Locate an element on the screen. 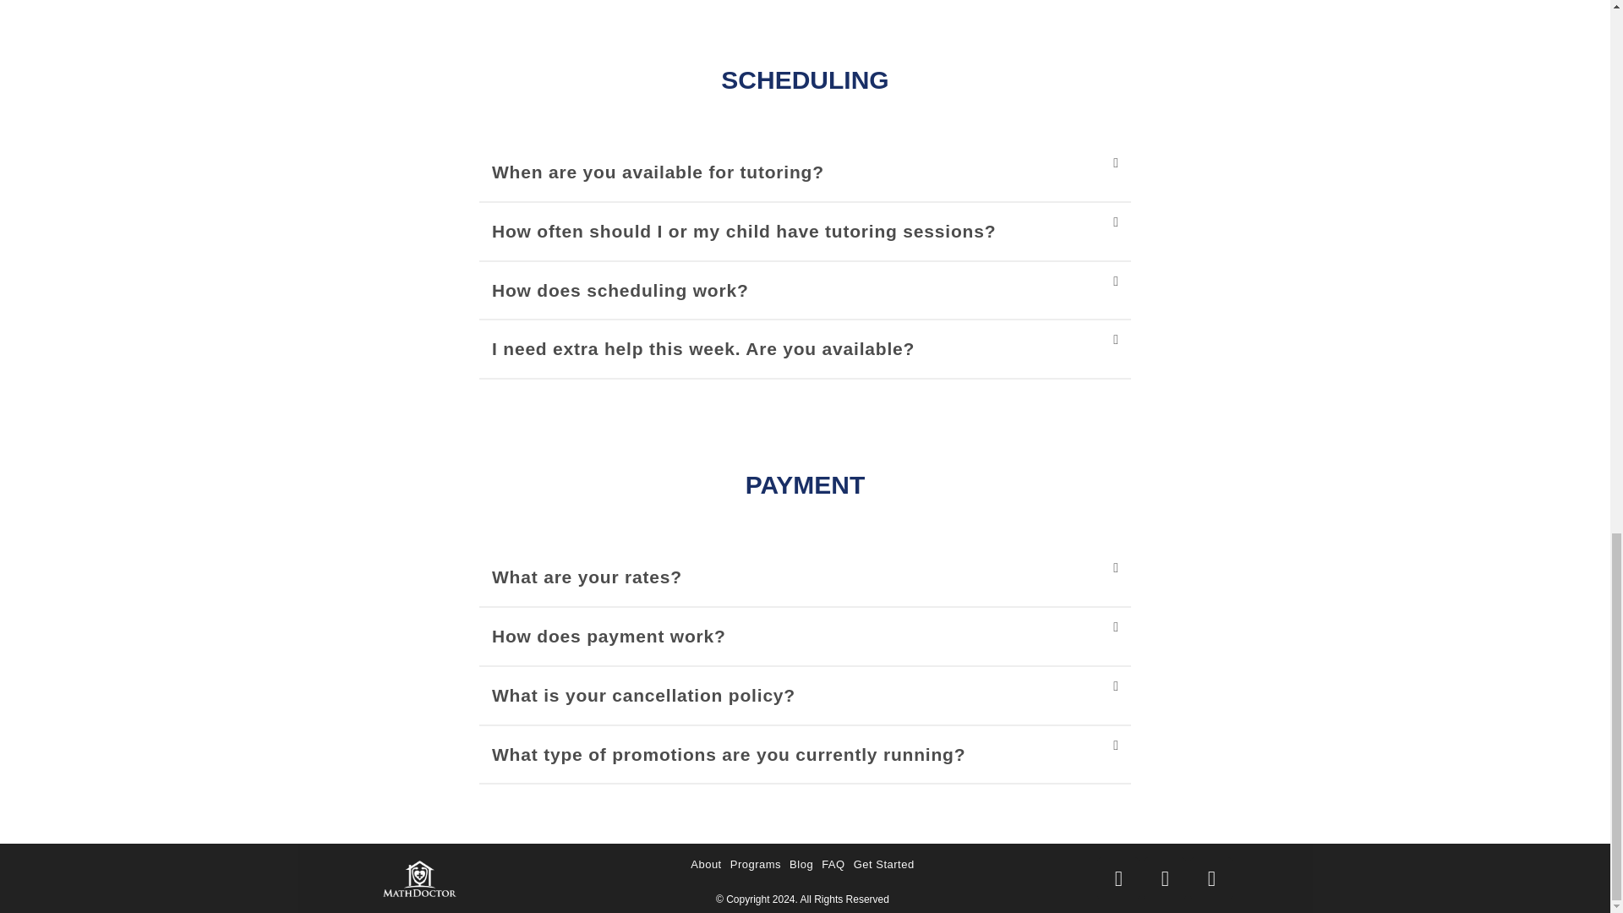 This screenshot has height=913, width=1623. Programs is located at coordinates (756, 864).